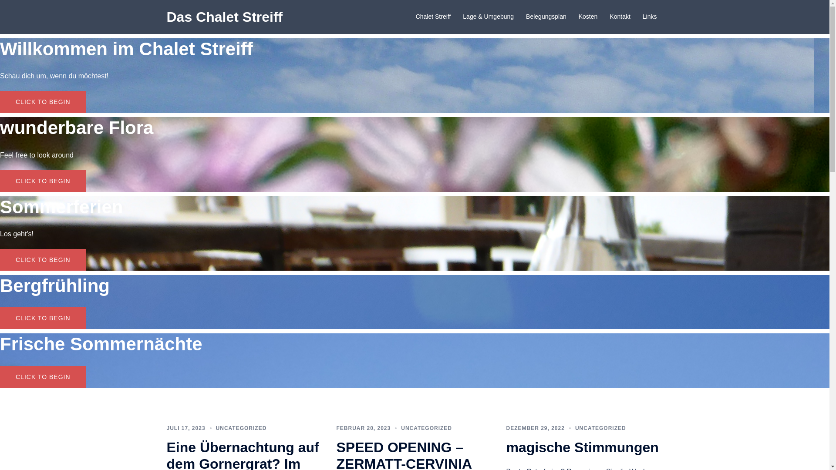  What do you see at coordinates (43, 318) in the screenshot?
I see `CLICK TO BEGIN` at bounding box center [43, 318].